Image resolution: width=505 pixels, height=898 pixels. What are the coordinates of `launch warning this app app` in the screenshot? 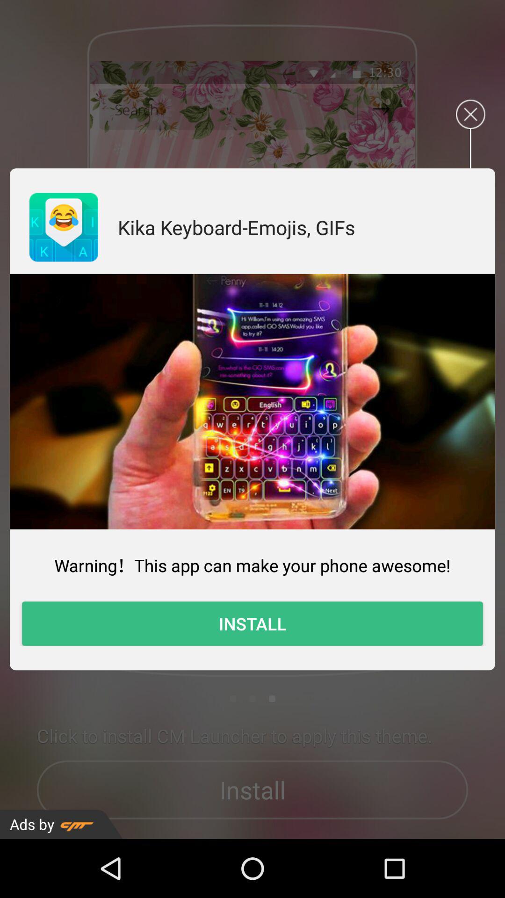 It's located at (252, 565).